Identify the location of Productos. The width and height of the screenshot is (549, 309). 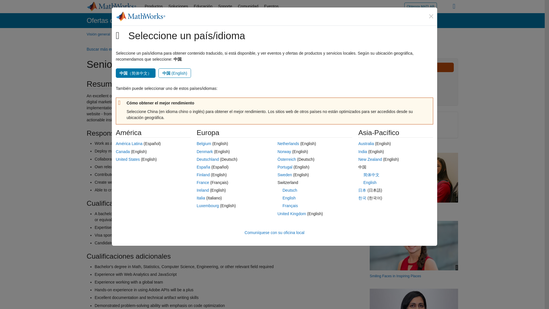
(154, 6).